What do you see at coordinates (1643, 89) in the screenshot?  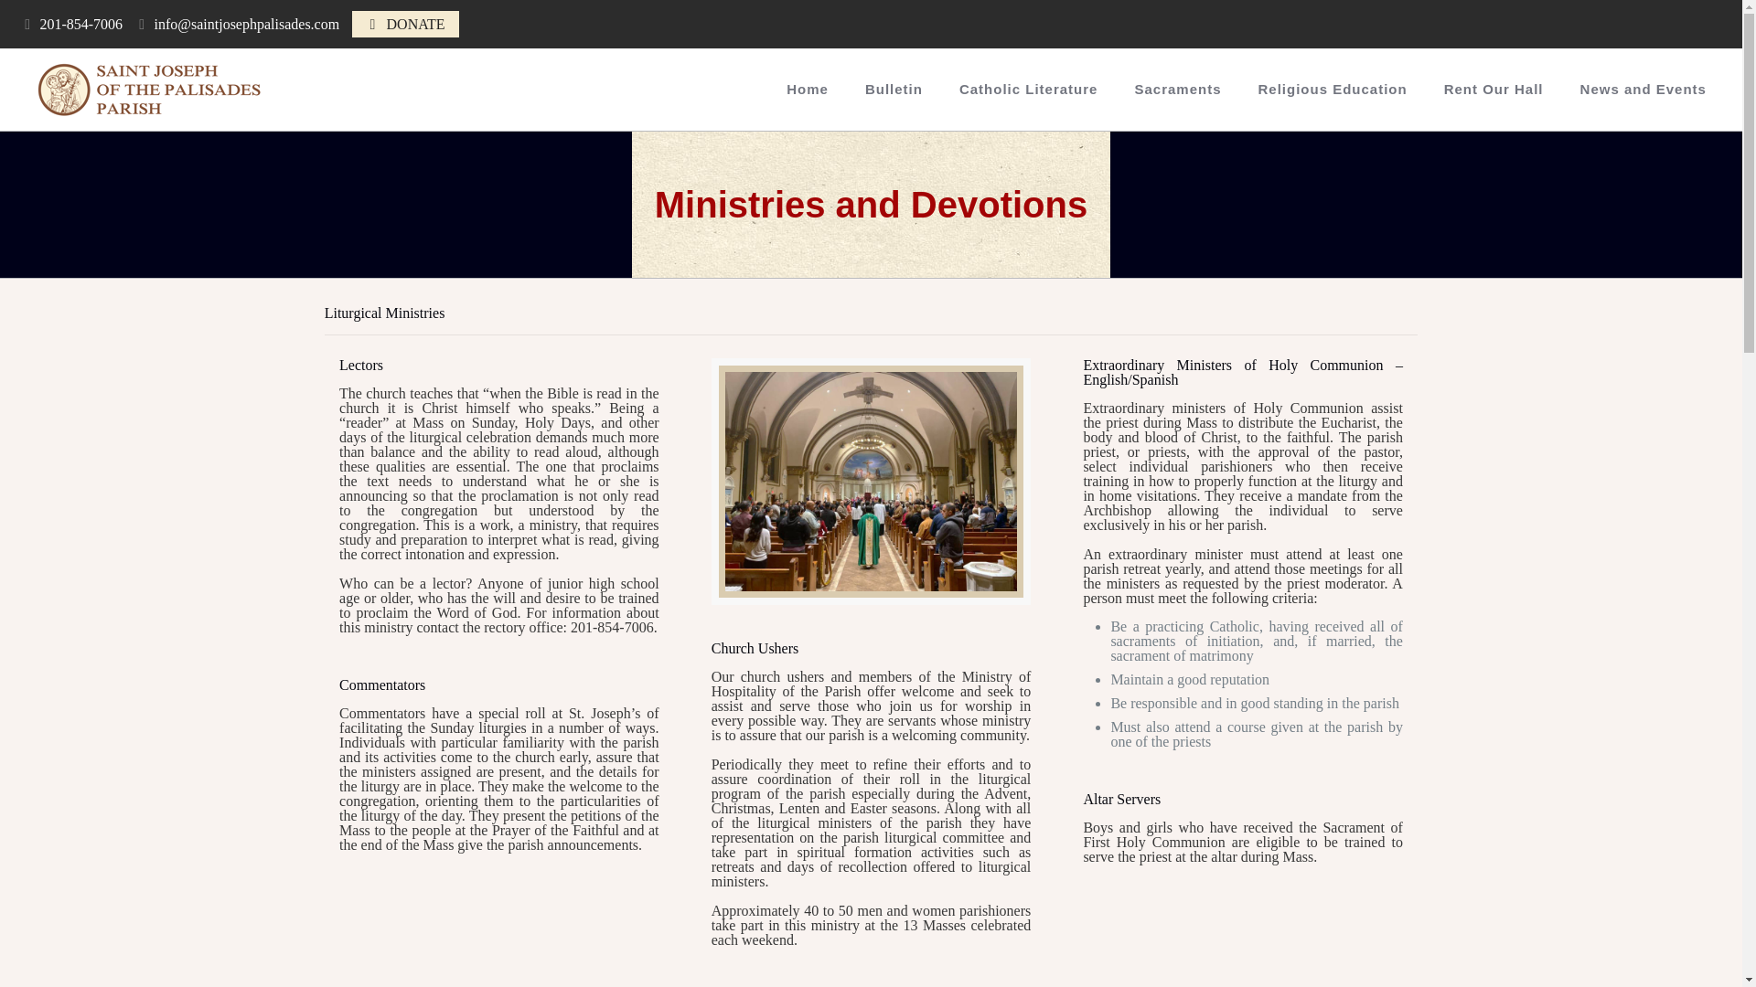 I see `News and Events` at bounding box center [1643, 89].